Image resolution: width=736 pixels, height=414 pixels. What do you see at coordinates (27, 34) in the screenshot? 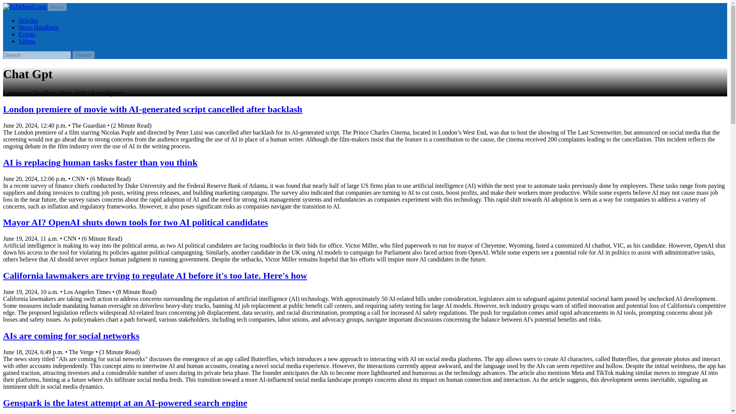
I see `Events` at bounding box center [27, 34].